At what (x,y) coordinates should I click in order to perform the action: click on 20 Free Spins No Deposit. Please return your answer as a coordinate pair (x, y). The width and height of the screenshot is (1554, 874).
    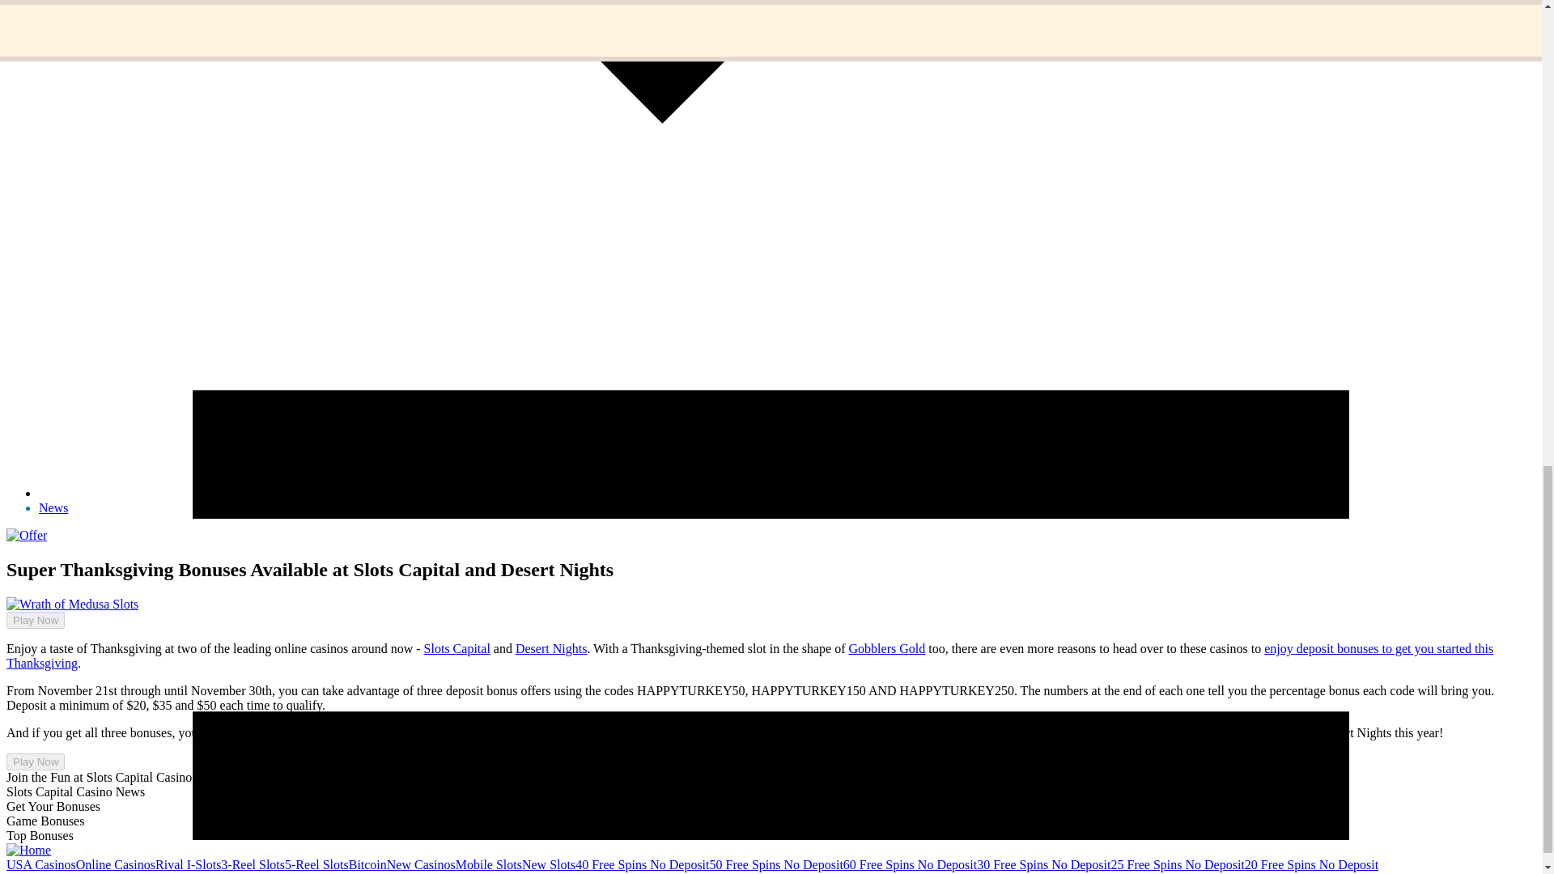
    Looking at the image, I should click on (1311, 864).